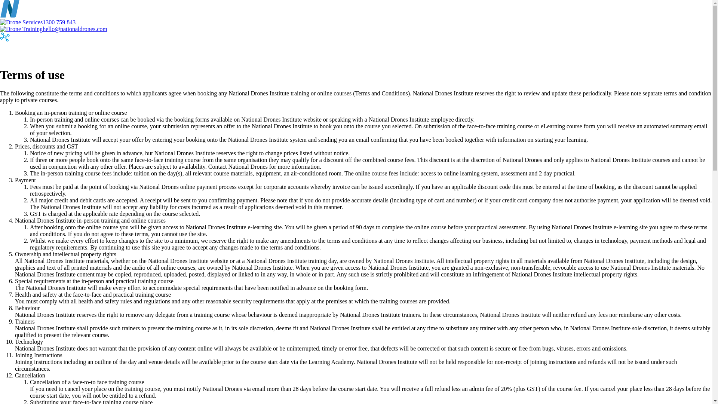  What do you see at coordinates (54, 29) in the screenshot?
I see `hello@nationaldrones.com` at bounding box center [54, 29].